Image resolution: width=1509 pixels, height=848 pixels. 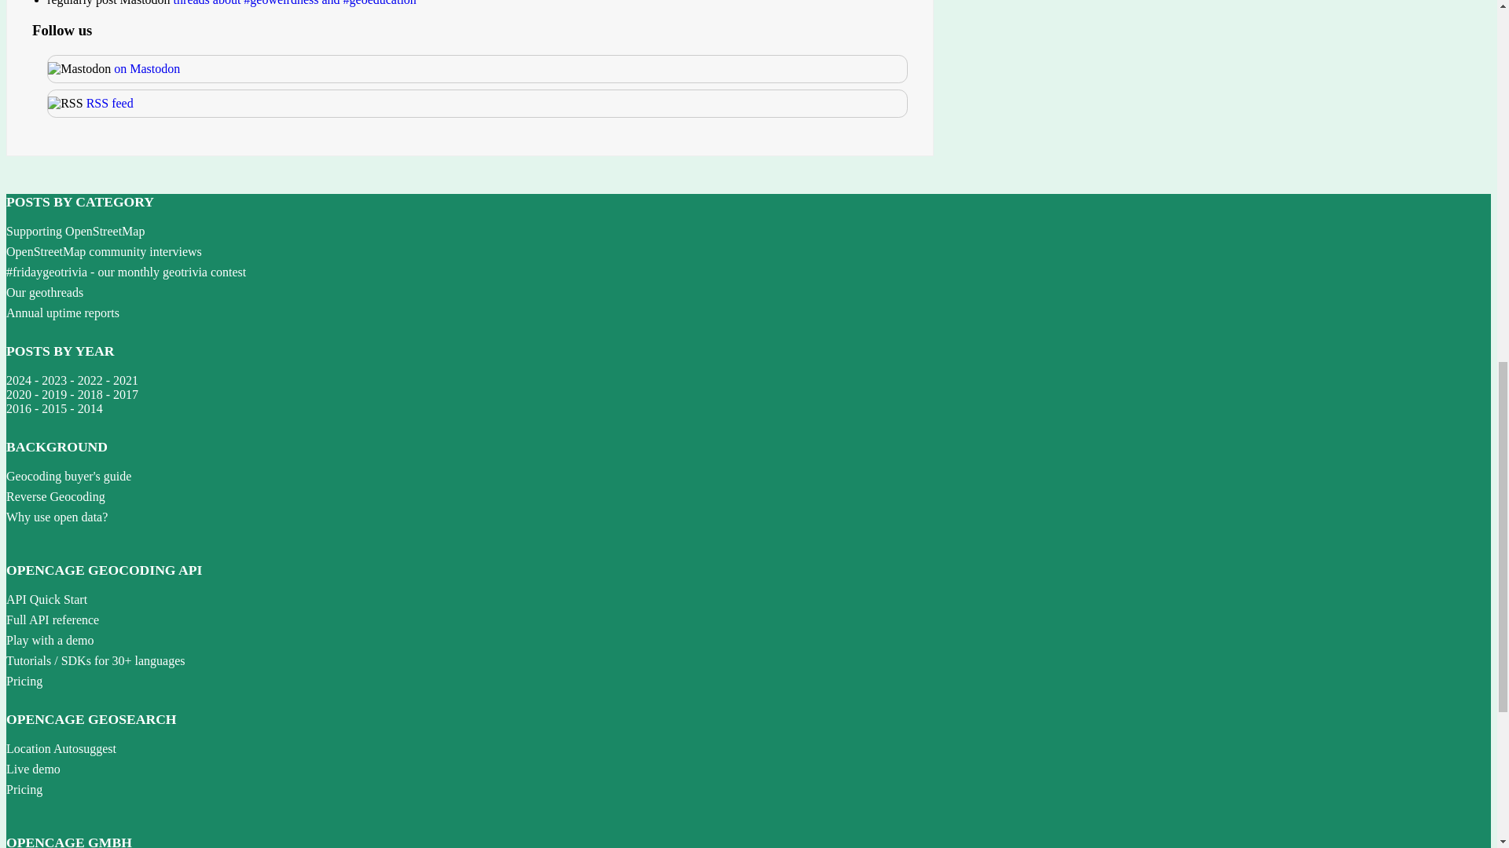 I want to click on Tutorials, so click(x=28, y=660).